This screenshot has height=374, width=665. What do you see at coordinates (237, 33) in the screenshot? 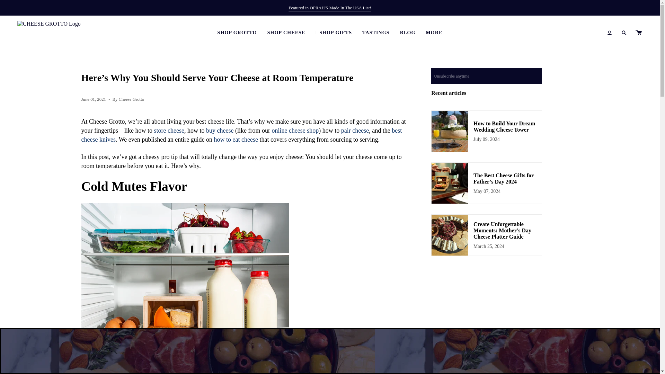
I see `SHOP GROTTO` at bounding box center [237, 33].